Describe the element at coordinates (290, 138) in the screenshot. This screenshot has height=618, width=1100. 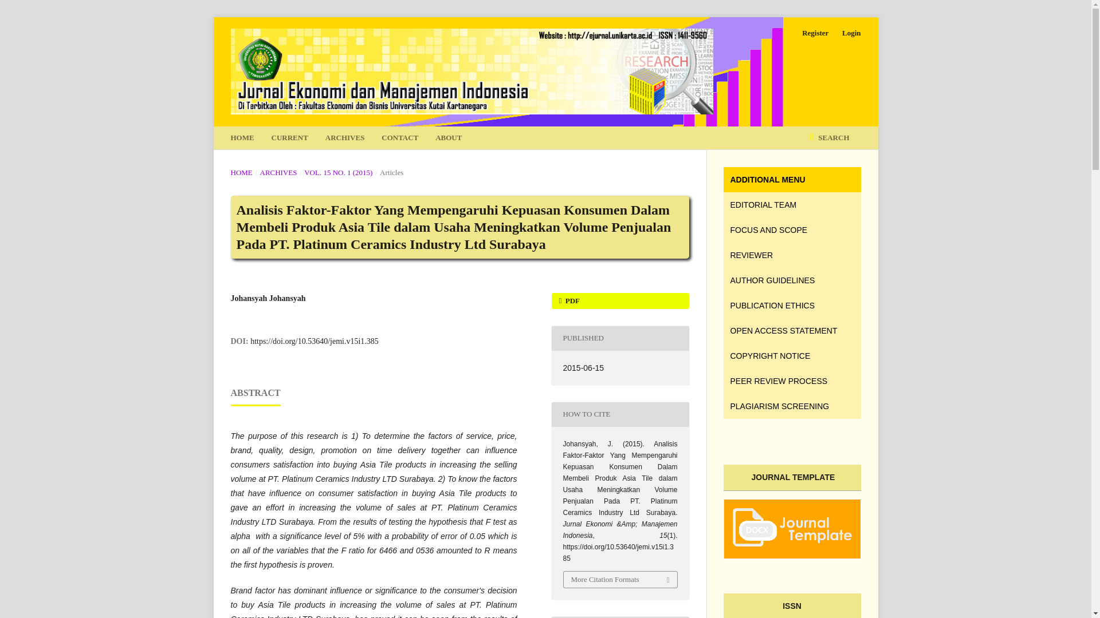
I see `CURRENT` at that location.